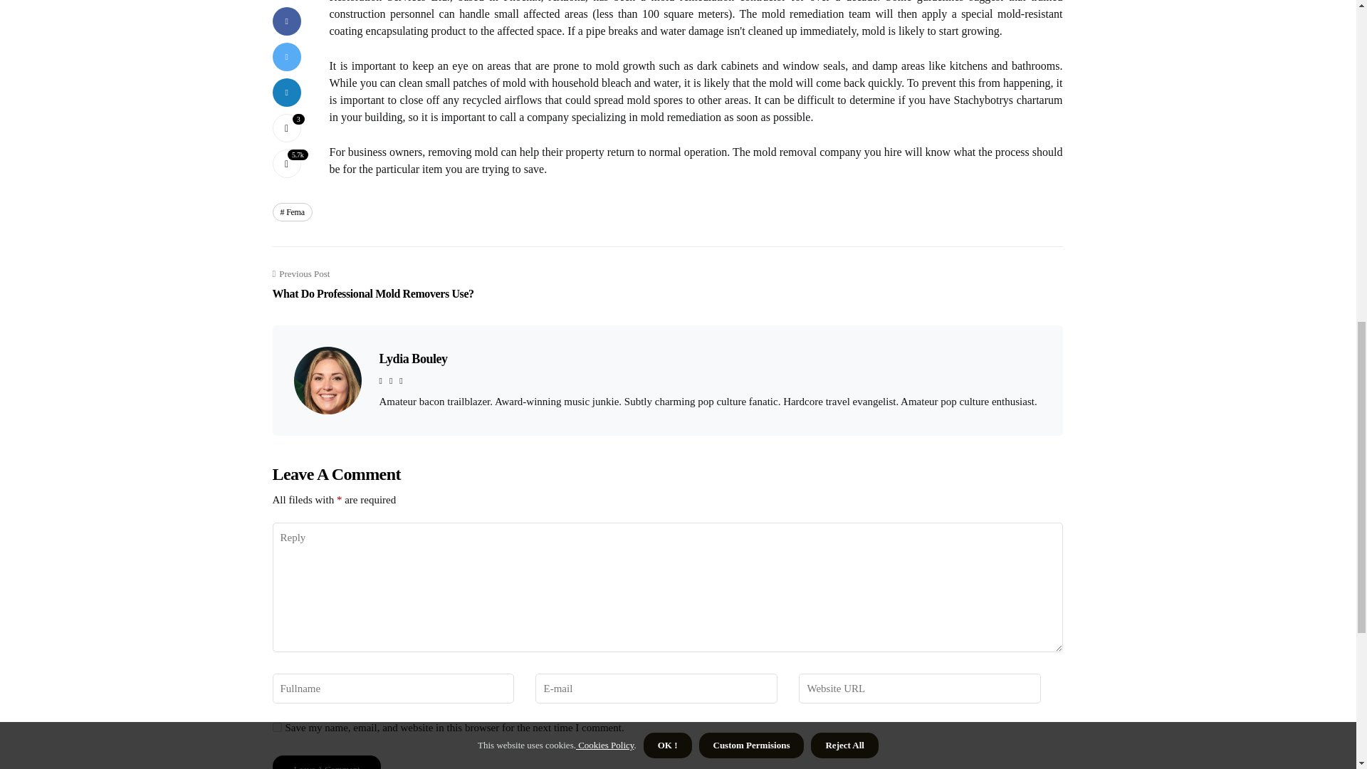  I want to click on Leave a Comment, so click(412, 359).